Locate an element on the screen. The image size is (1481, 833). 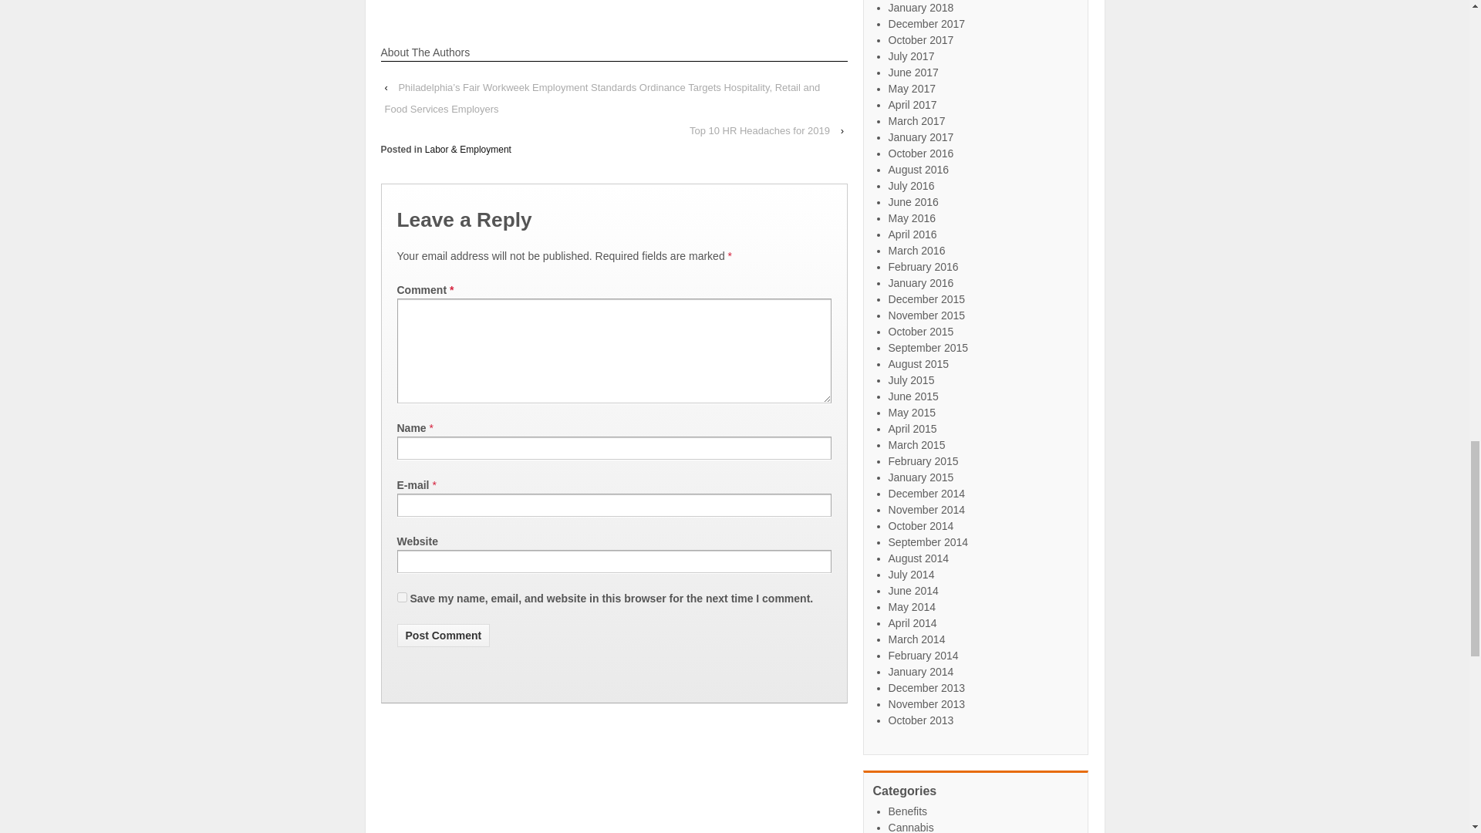
Top 10 HR Headaches for 2019 is located at coordinates (759, 130).